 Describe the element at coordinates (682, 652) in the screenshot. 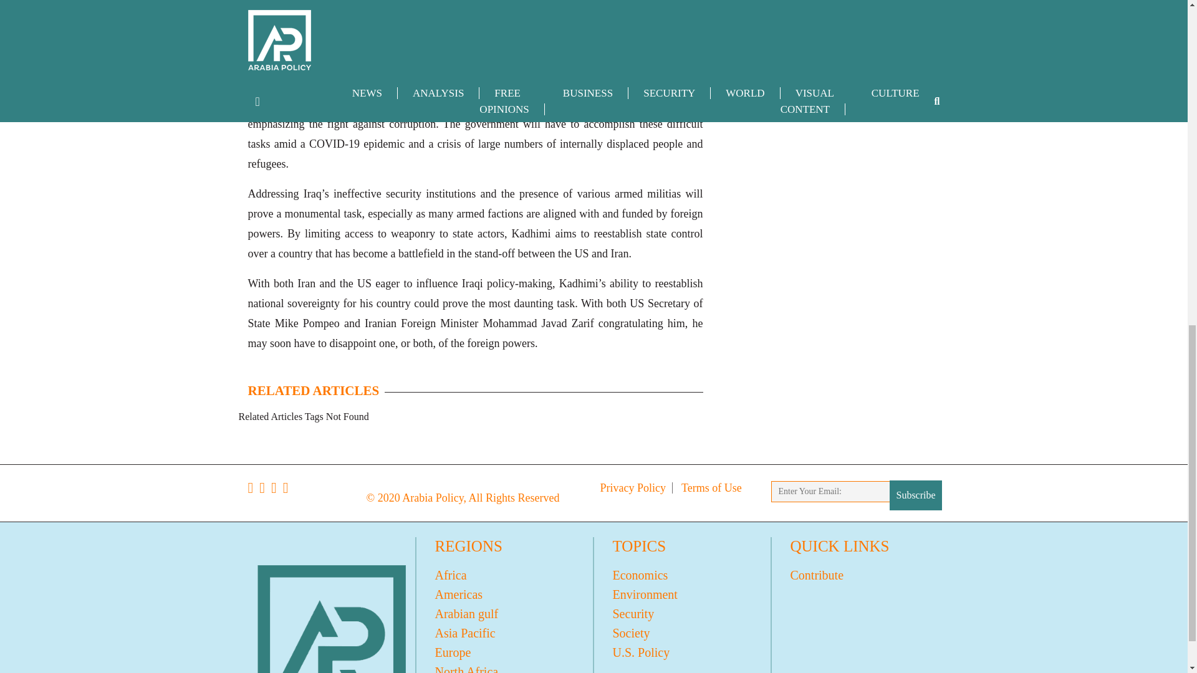

I see `U.S. Policy` at that location.